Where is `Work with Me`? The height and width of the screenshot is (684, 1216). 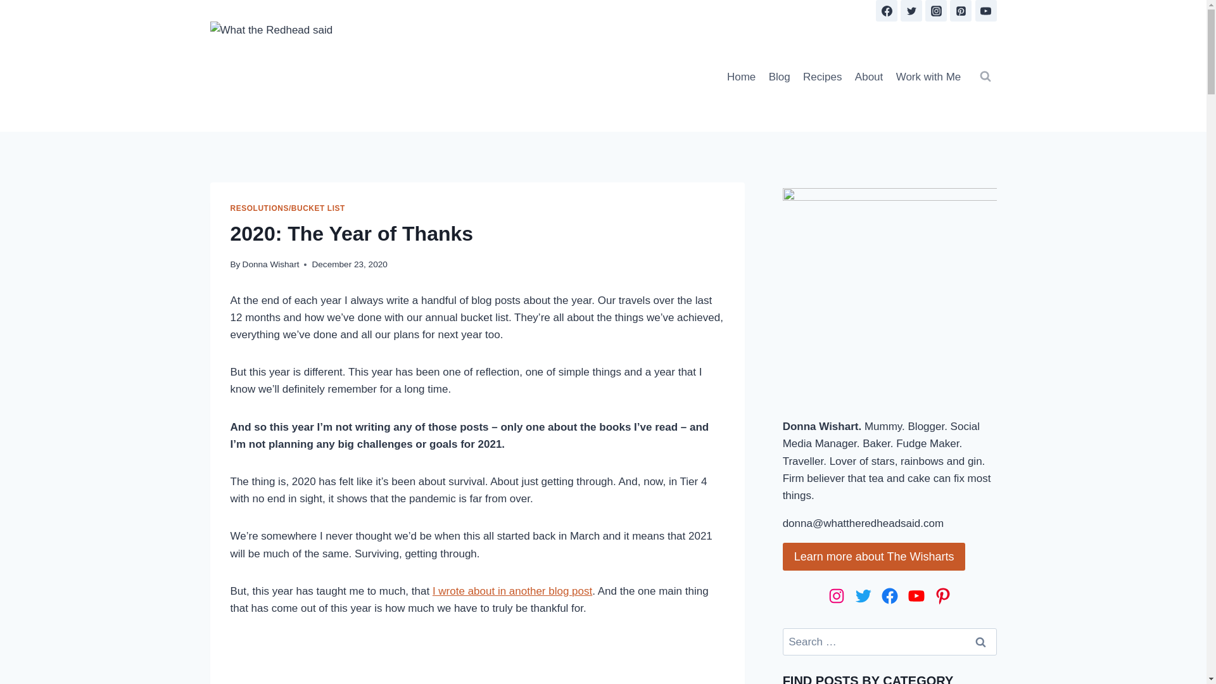
Work with Me is located at coordinates (927, 76).